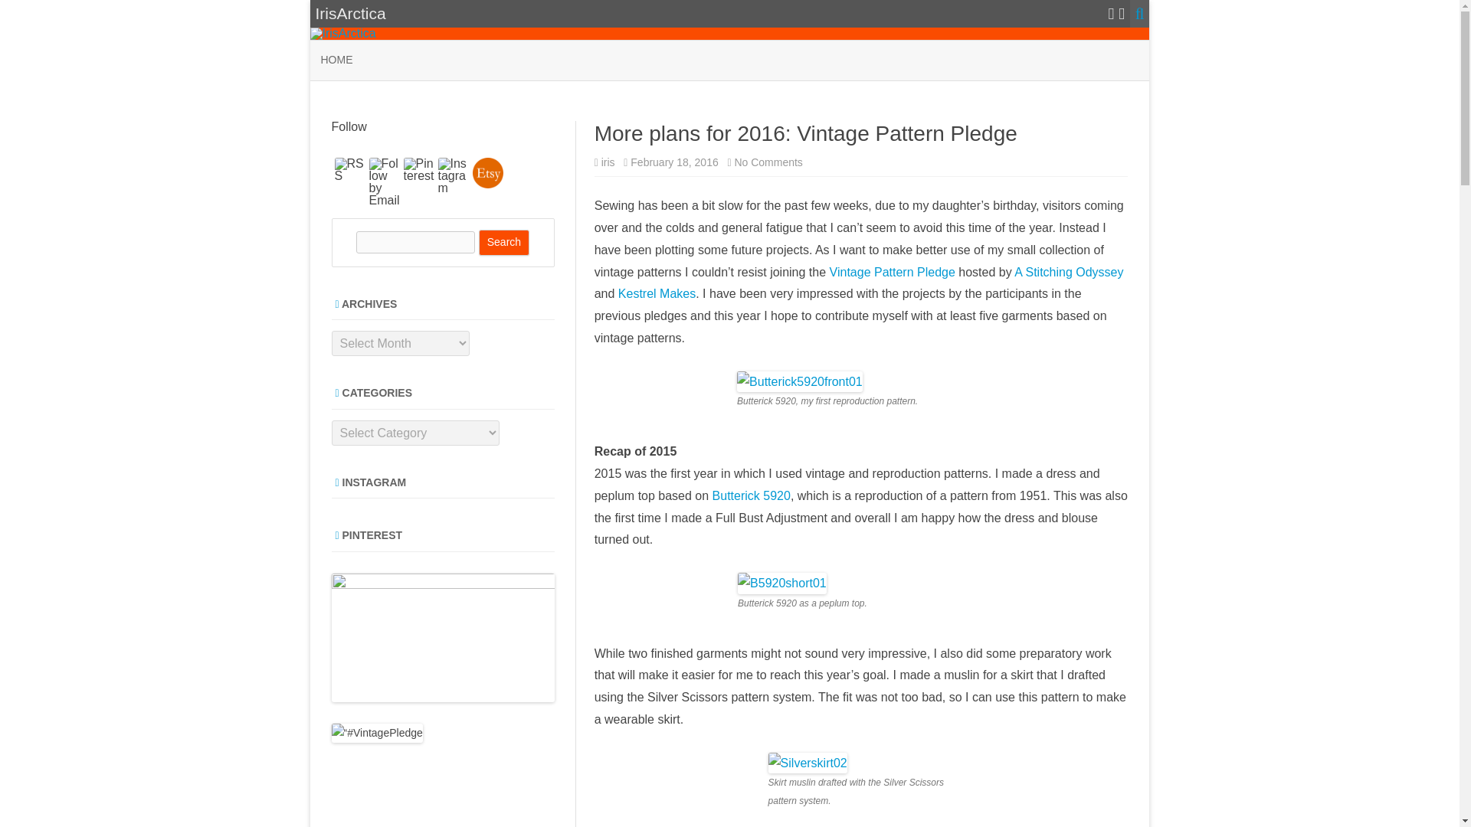 The width and height of the screenshot is (1471, 827). What do you see at coordinates (608, 162) in the screenshot?
I see `iris` at bounding box center [608, 162].